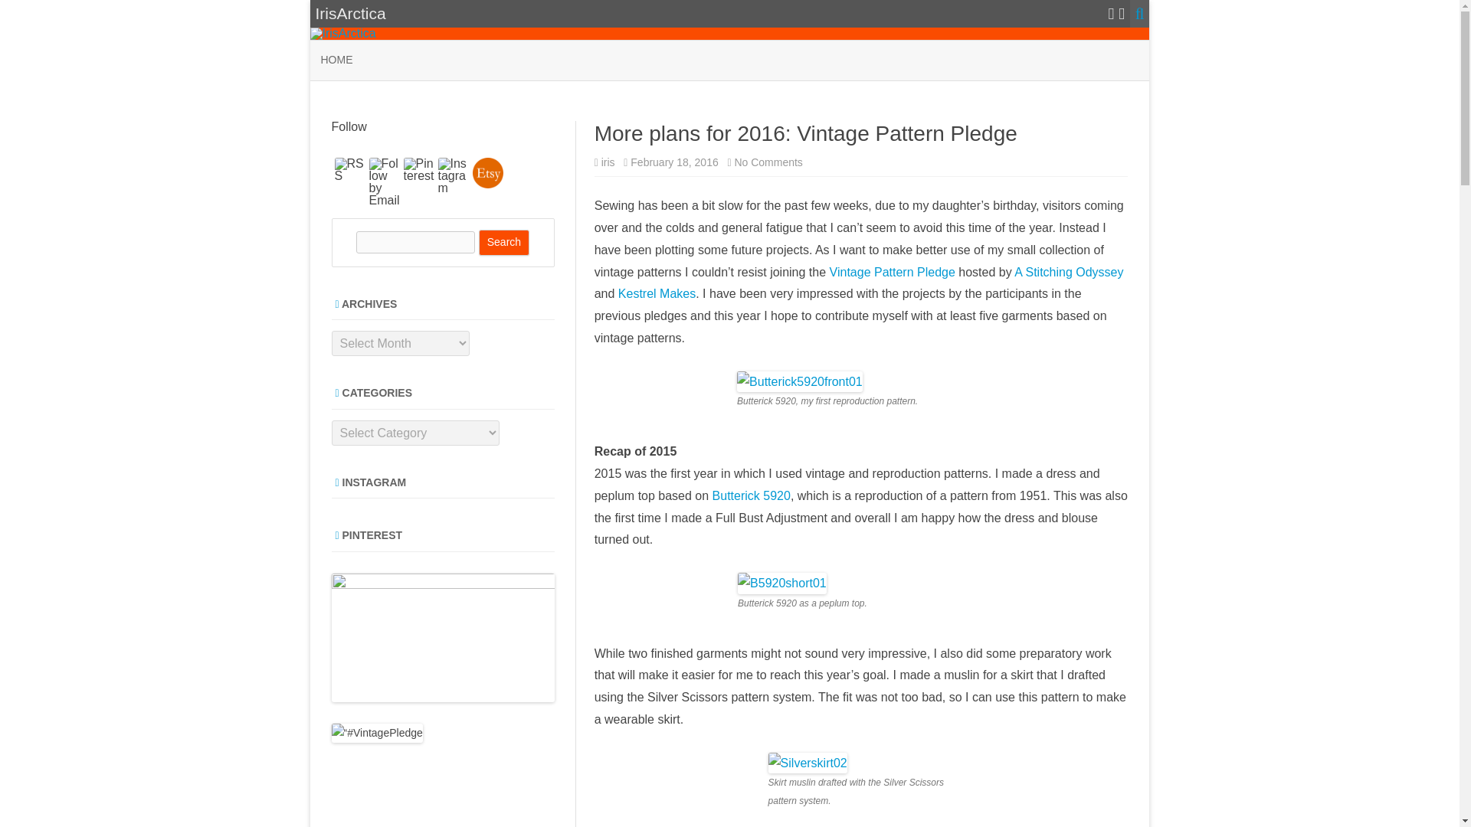 The width and height of the screenshot is (1471, 827). What do you see at coordinates (608, 162) in the screenshot?
I see `iris` at bounding box center [608, 162].